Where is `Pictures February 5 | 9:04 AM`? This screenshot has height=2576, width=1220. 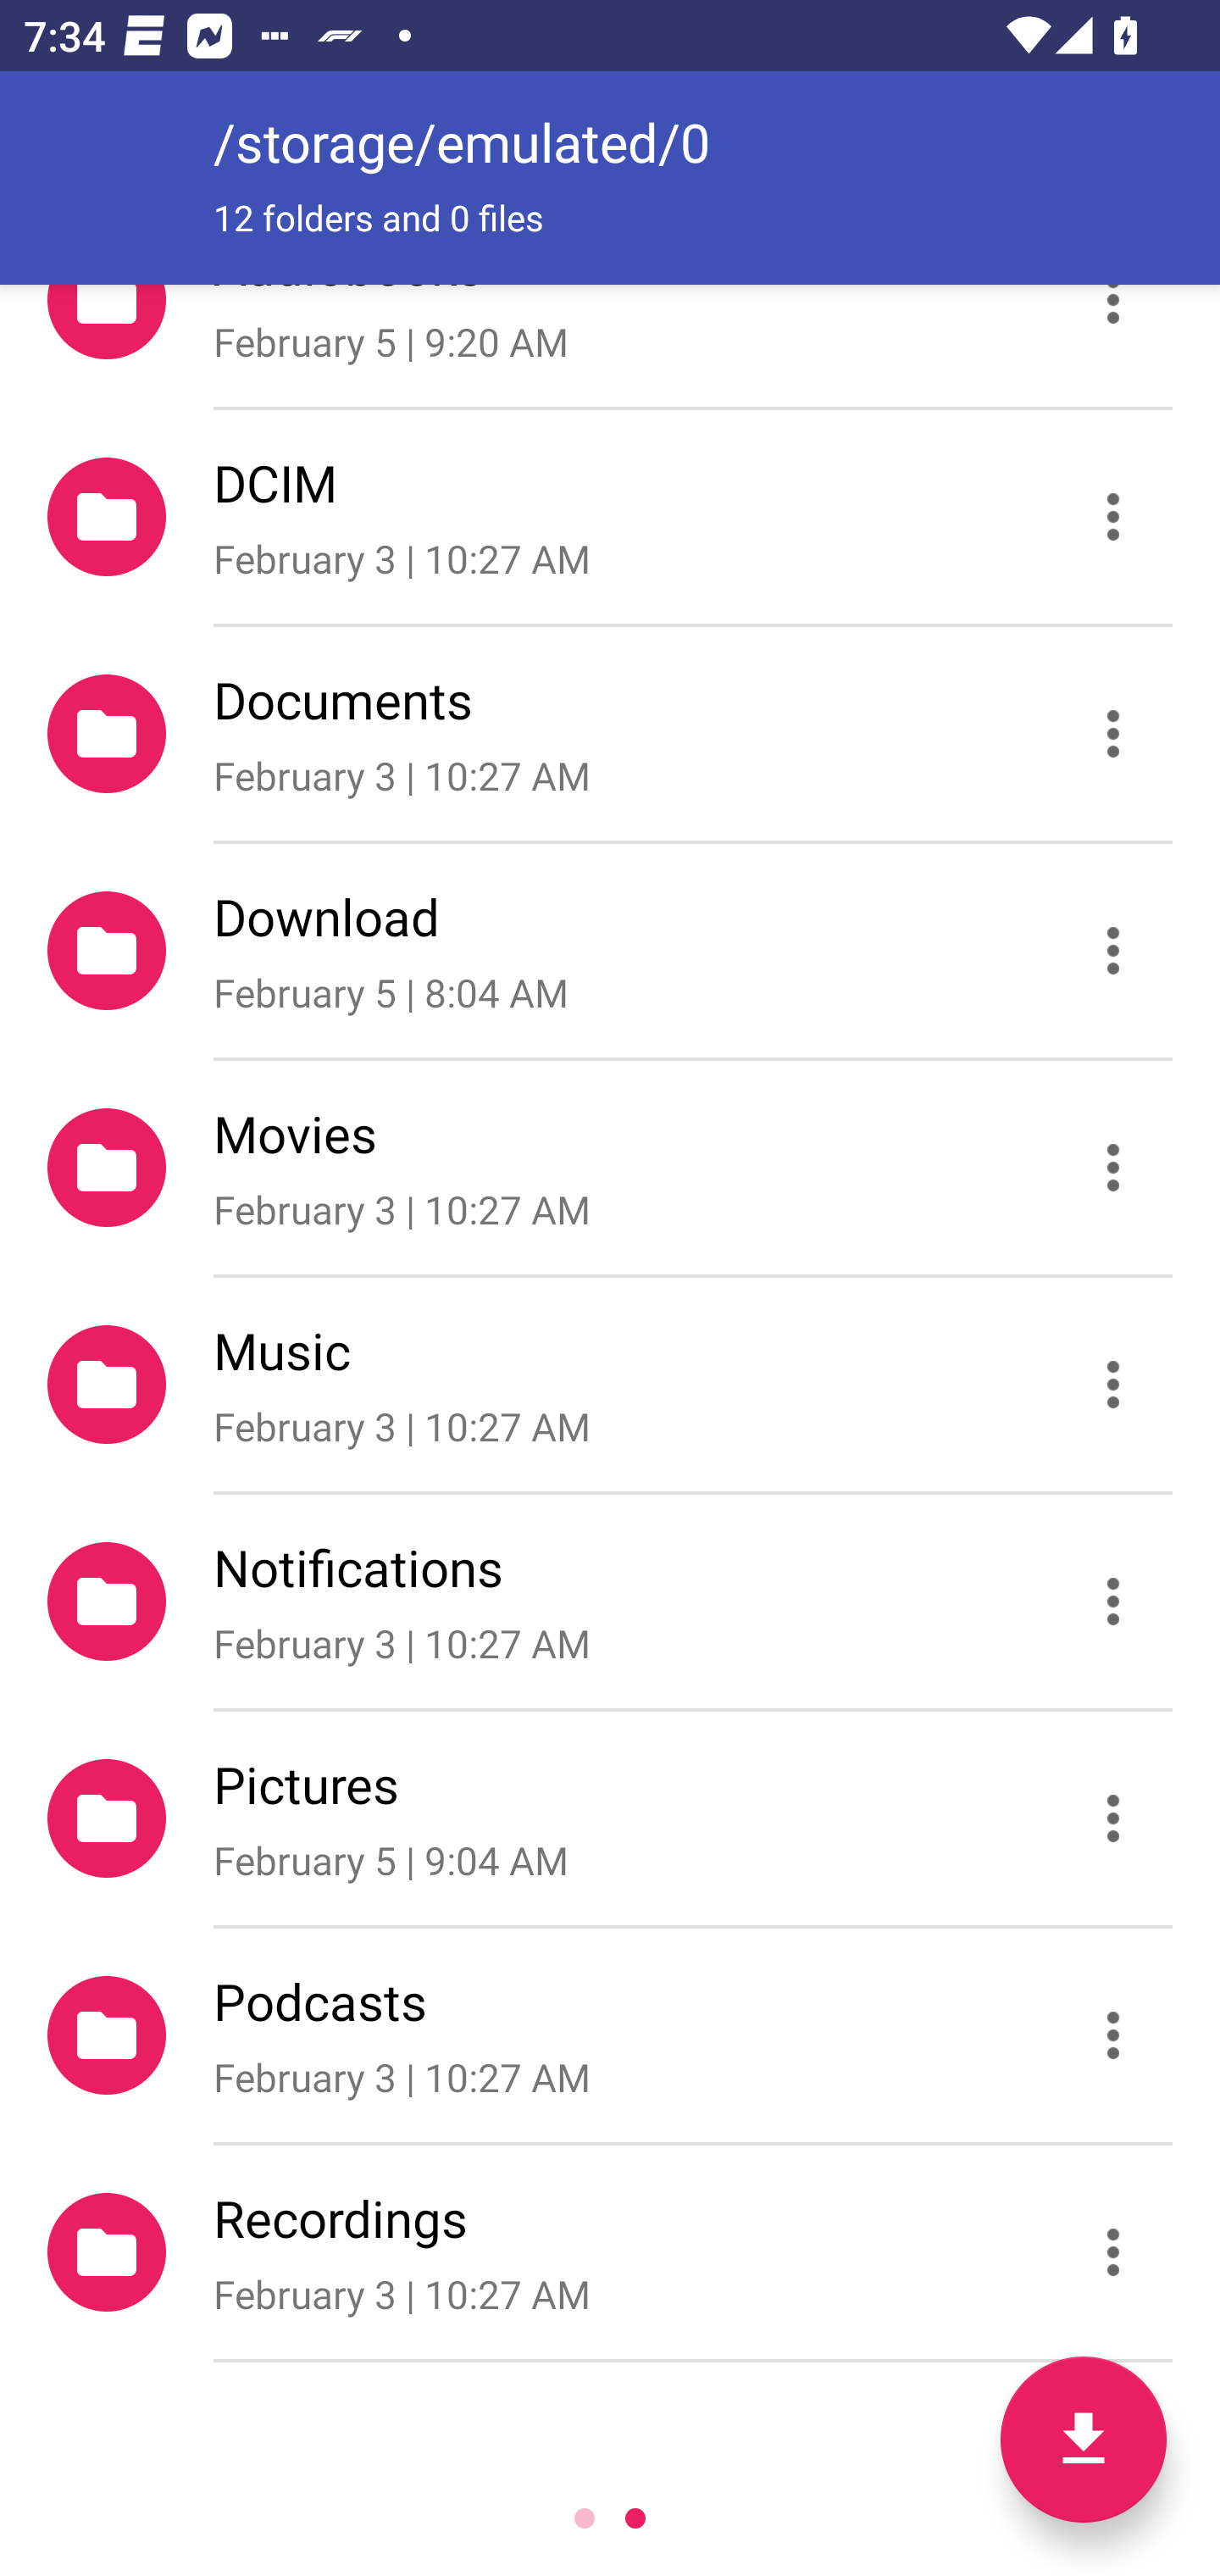 Pictures February 5 | 9:04 AM is located at coordinates (610, 1817).